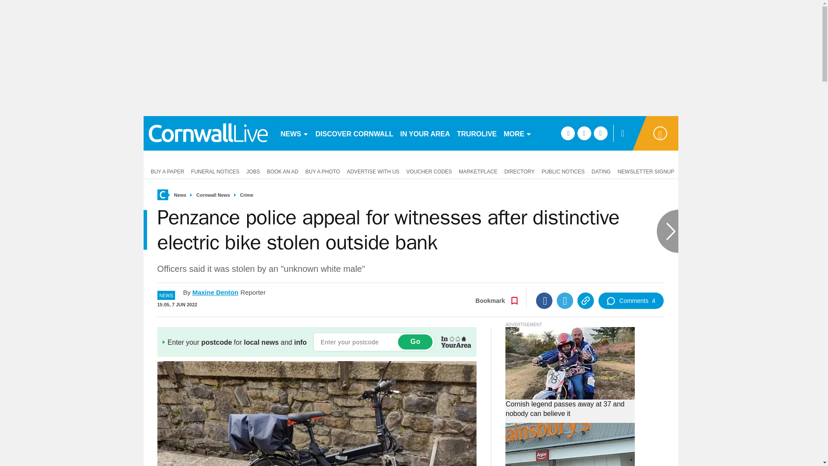 The width and height of the screenshot is (828, 466). What do you see at coordinates (544, 301) in the screenshot?
I see `Facebook` at bounding box center [544, 301].